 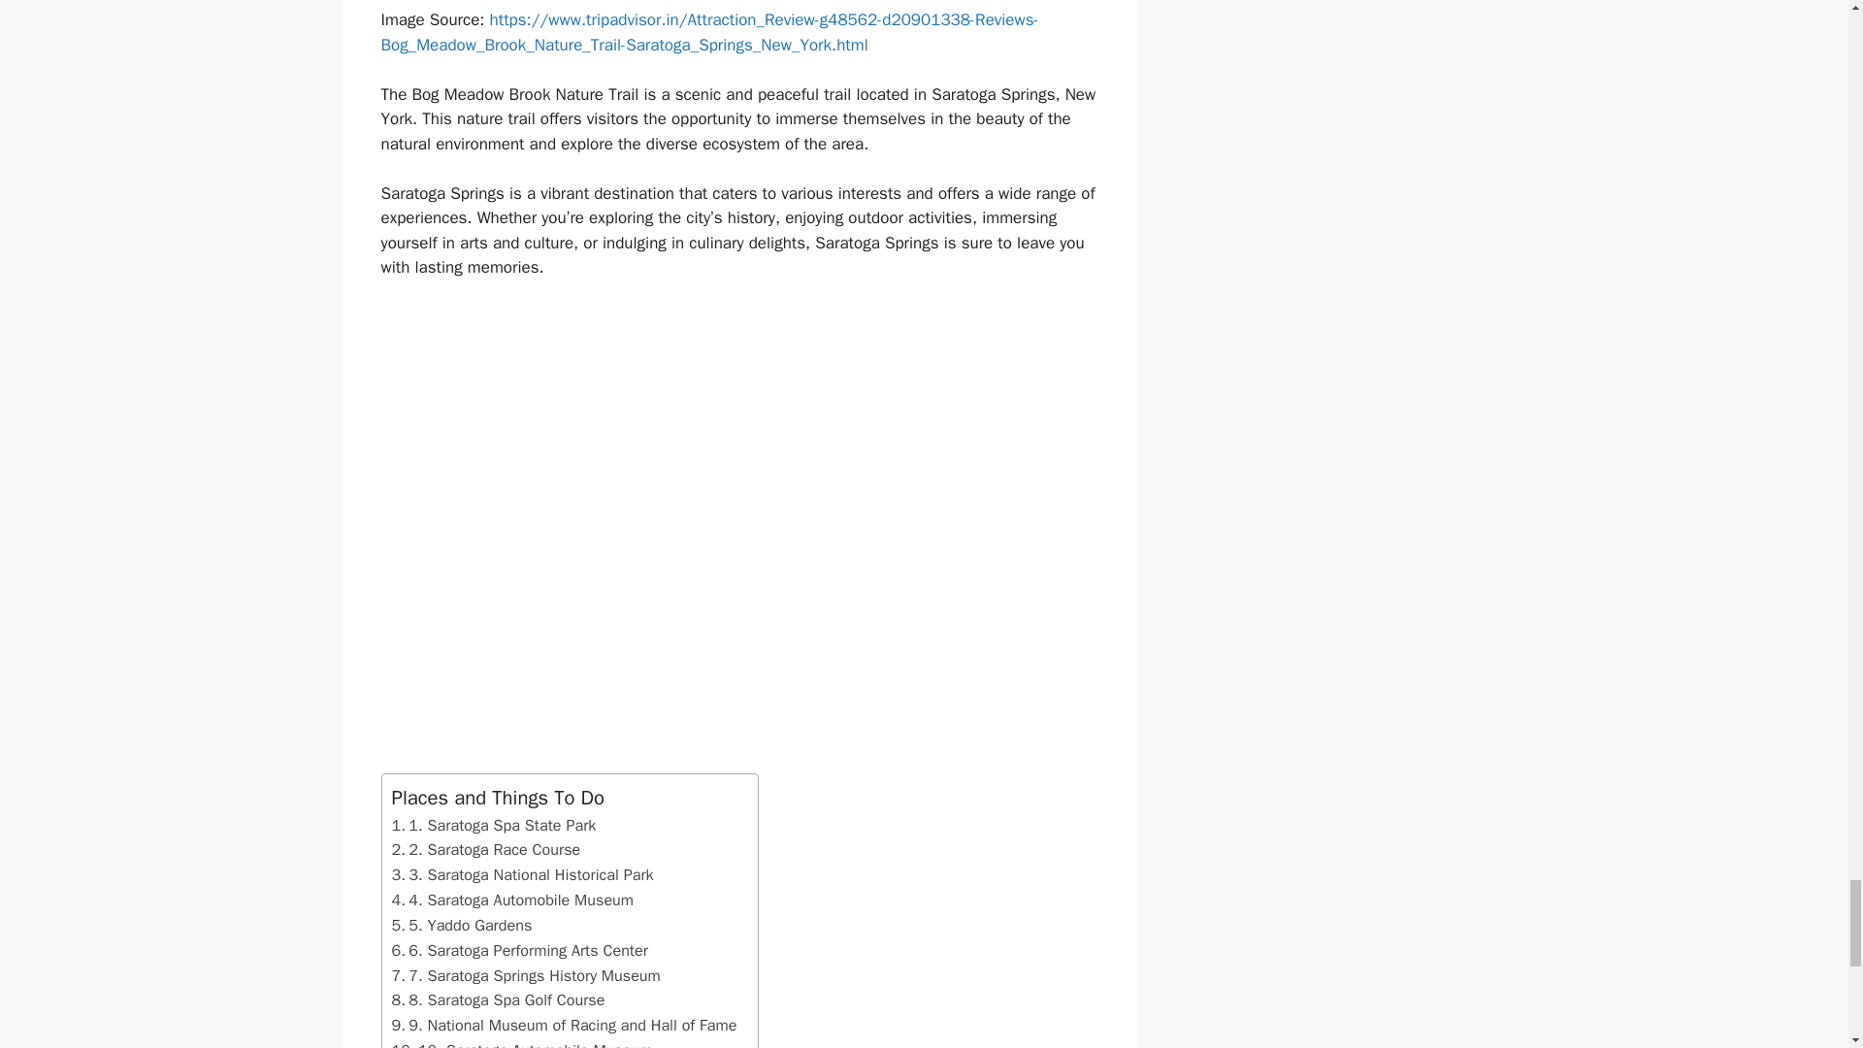 What do you see at coordinates (520, 950) in the screenshot?
I see `6. Saratoga Performing Arts Center` at bounding box center [520, 950].